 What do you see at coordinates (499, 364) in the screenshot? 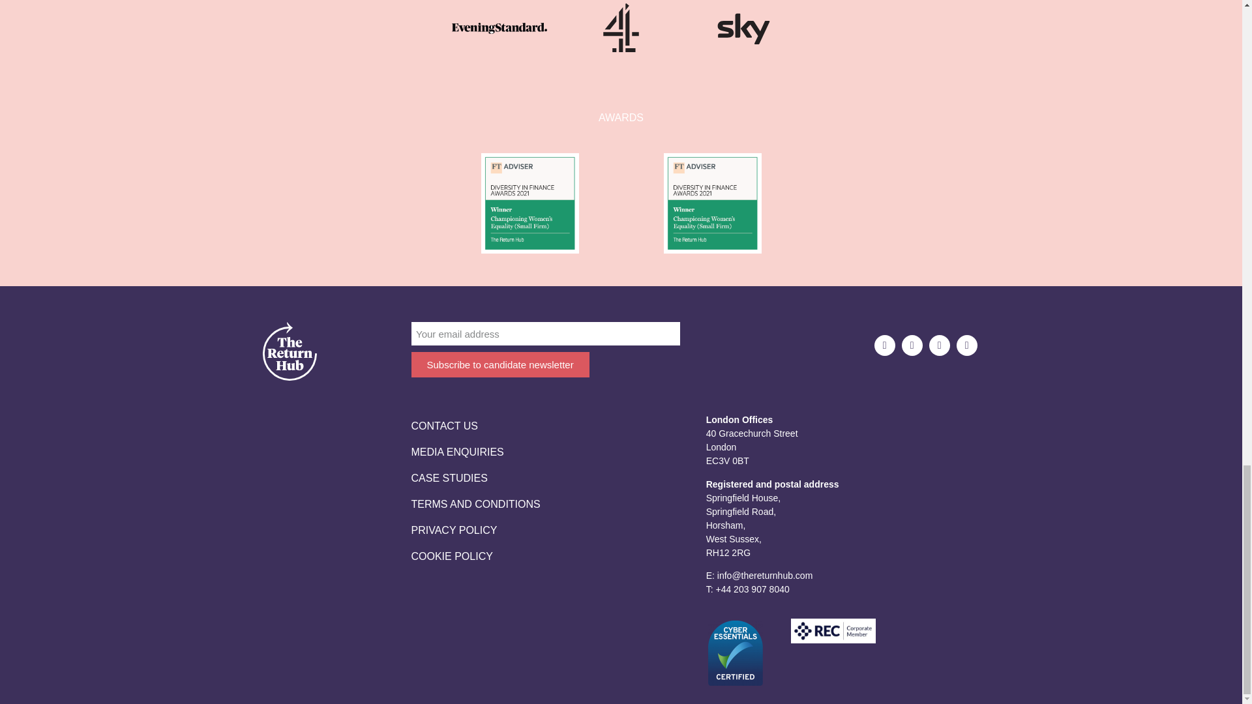
I see `Subscribe to candidate newsletter` at bounding box center [499, 364].